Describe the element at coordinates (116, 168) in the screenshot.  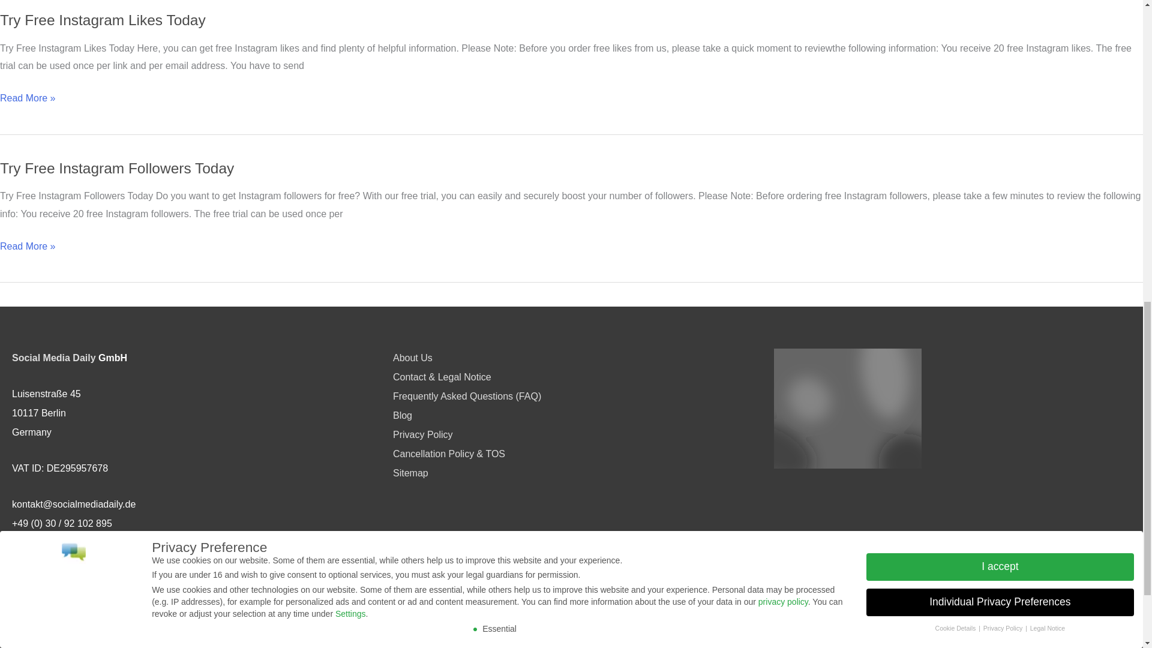
I see `Try Free Instagram Followers Today` at that location.